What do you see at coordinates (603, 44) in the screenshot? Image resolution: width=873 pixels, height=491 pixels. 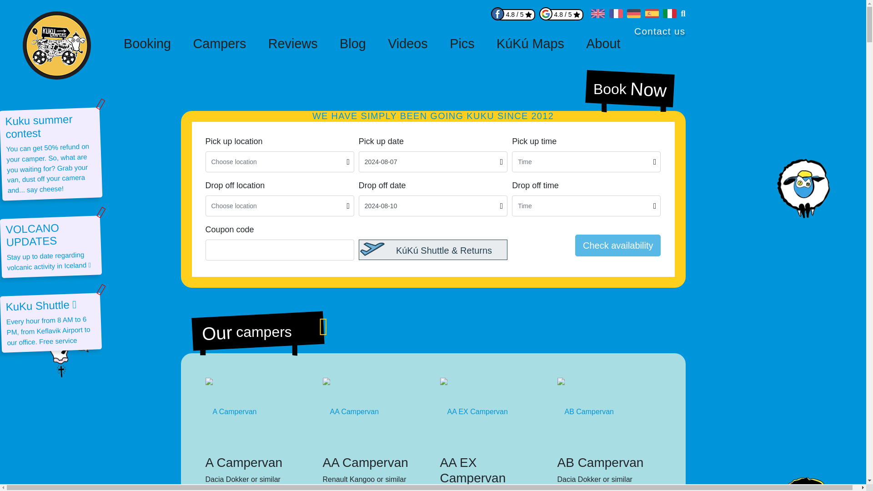 I see `About` at bounding box center [603, 44].